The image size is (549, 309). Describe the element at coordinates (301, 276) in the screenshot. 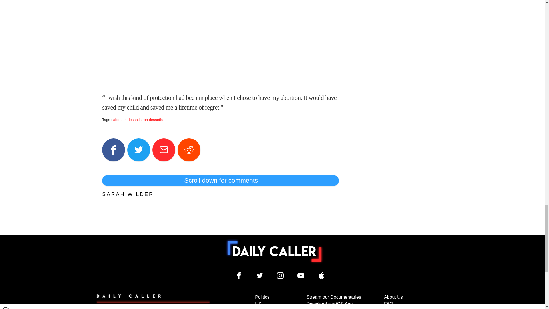

I see `Daily Caller YouTube` at that location.